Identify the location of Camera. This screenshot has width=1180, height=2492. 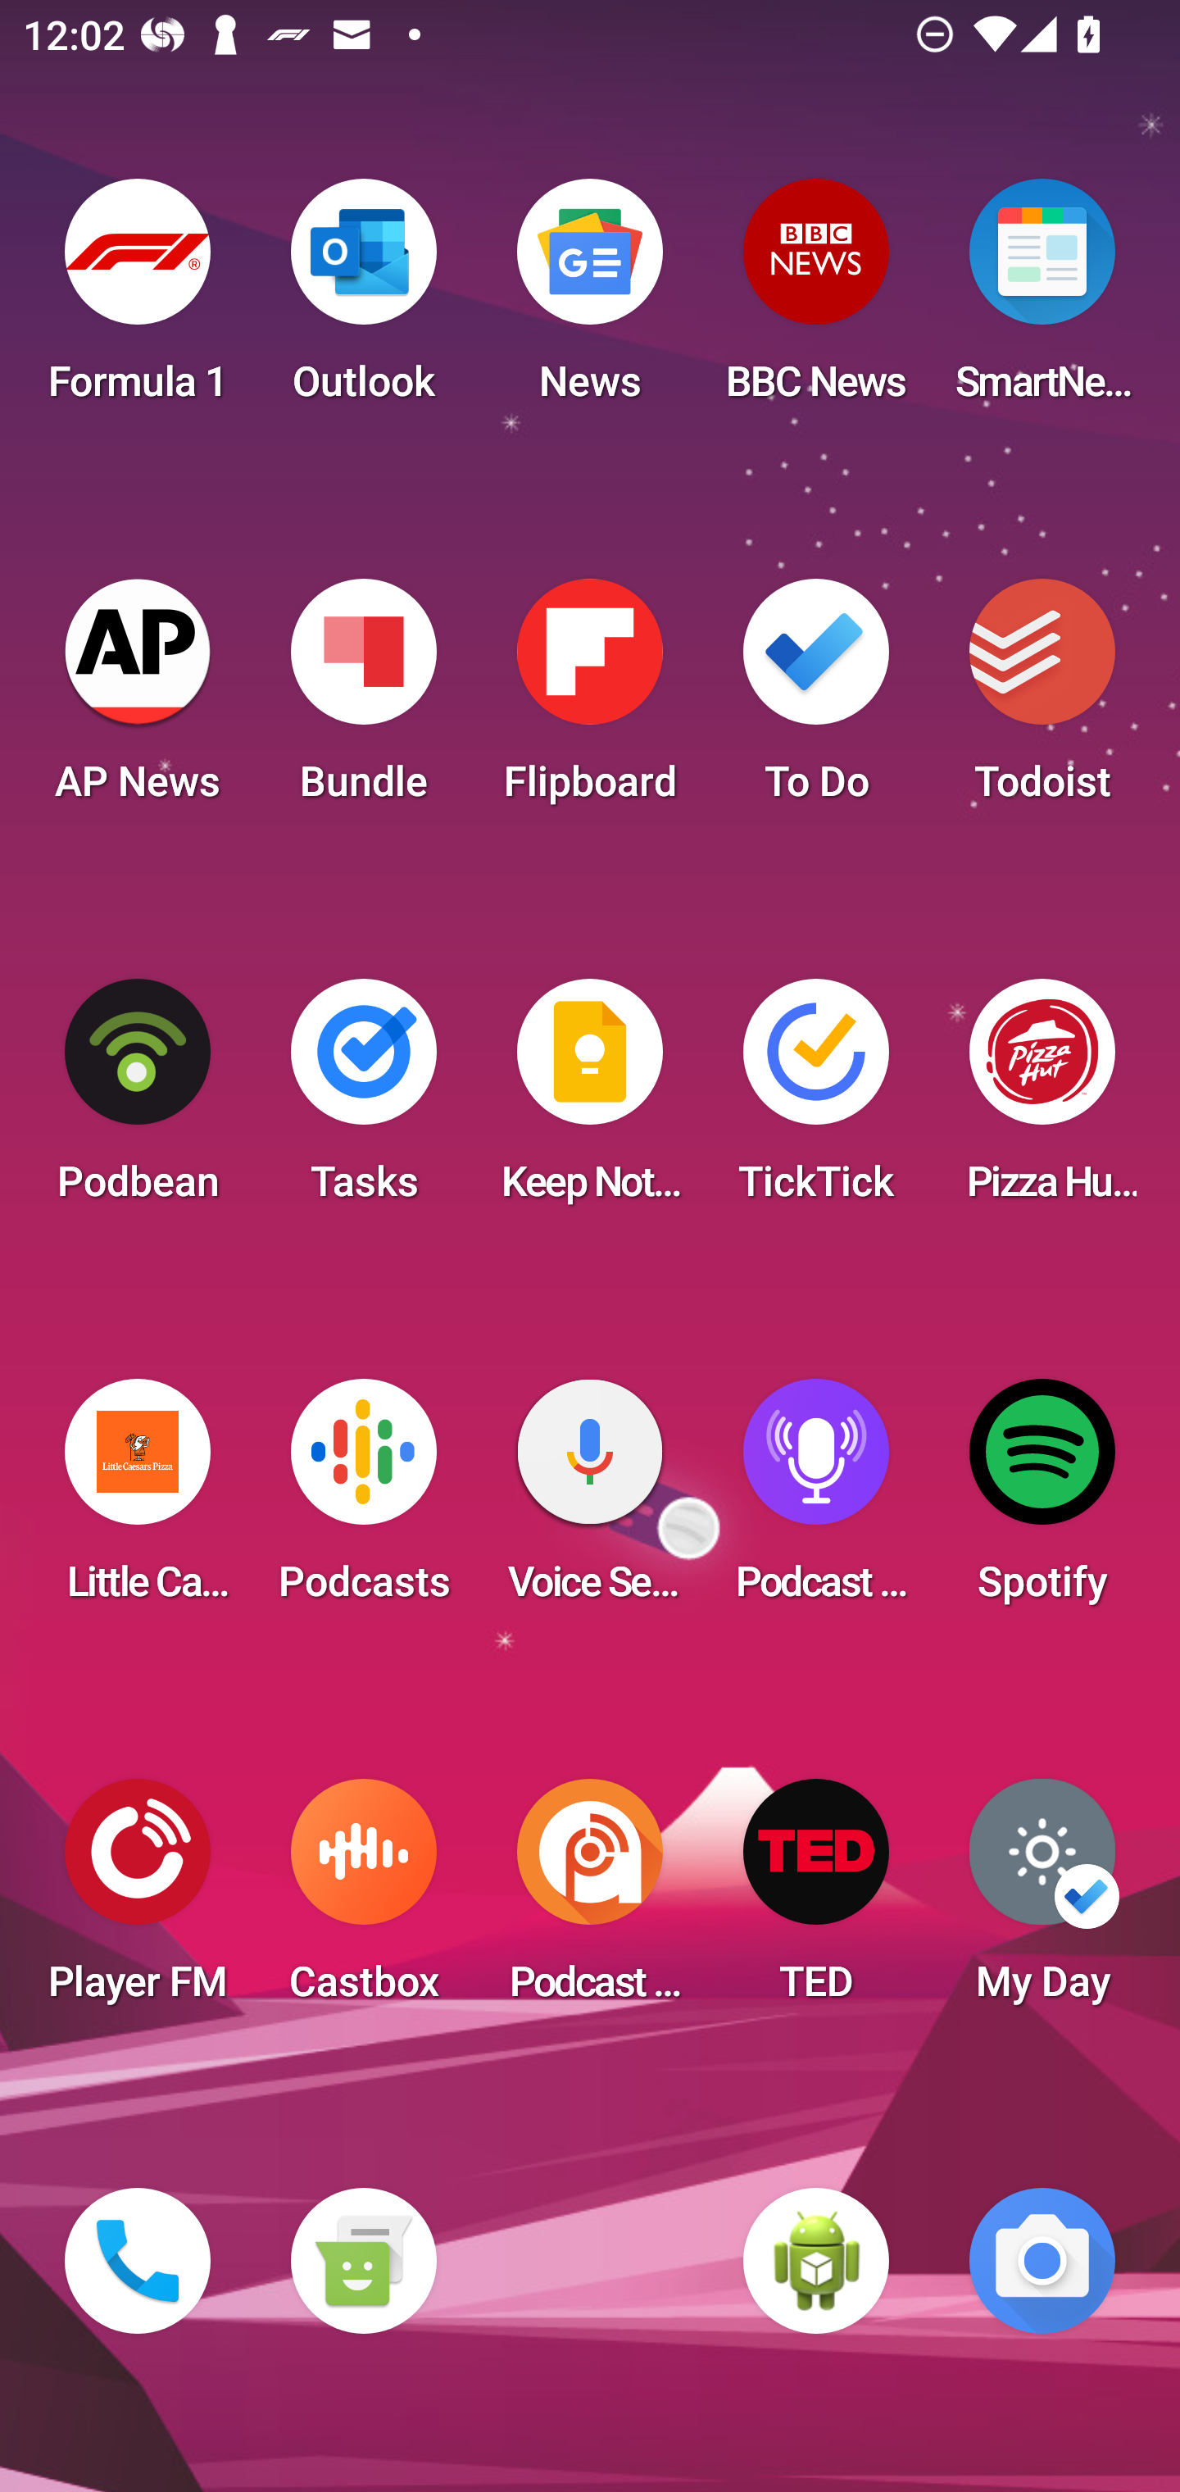
(1042, 2261).